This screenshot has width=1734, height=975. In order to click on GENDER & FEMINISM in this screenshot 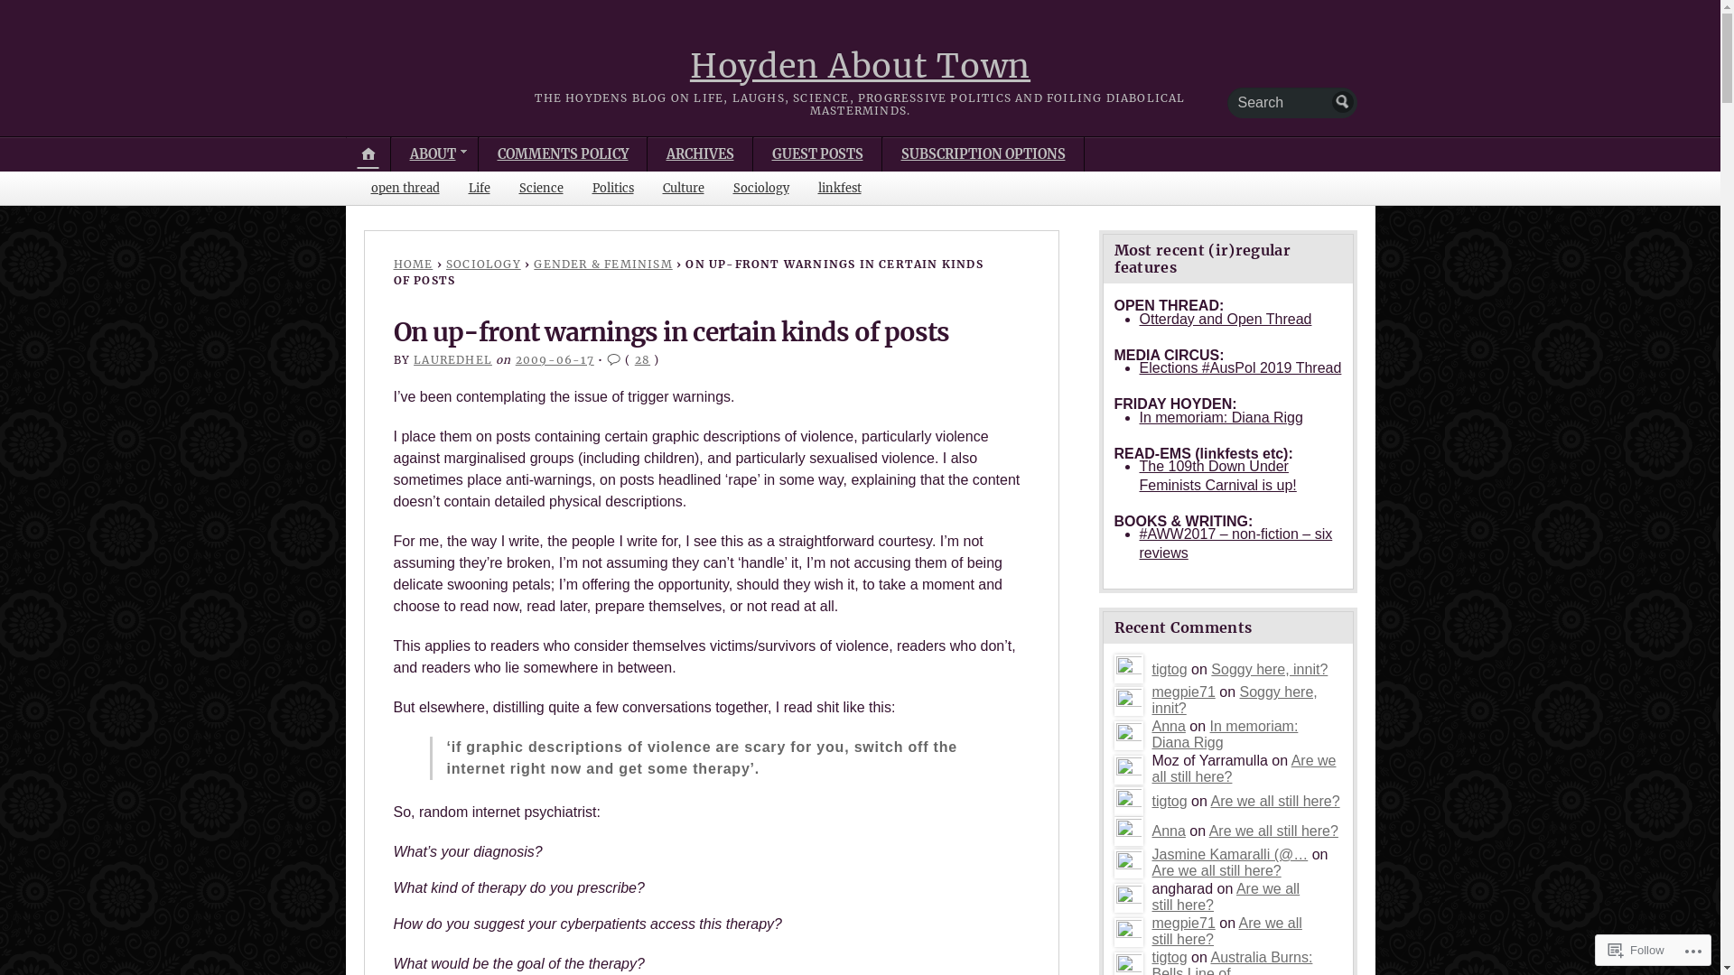, I will do `click(603, 264)`.